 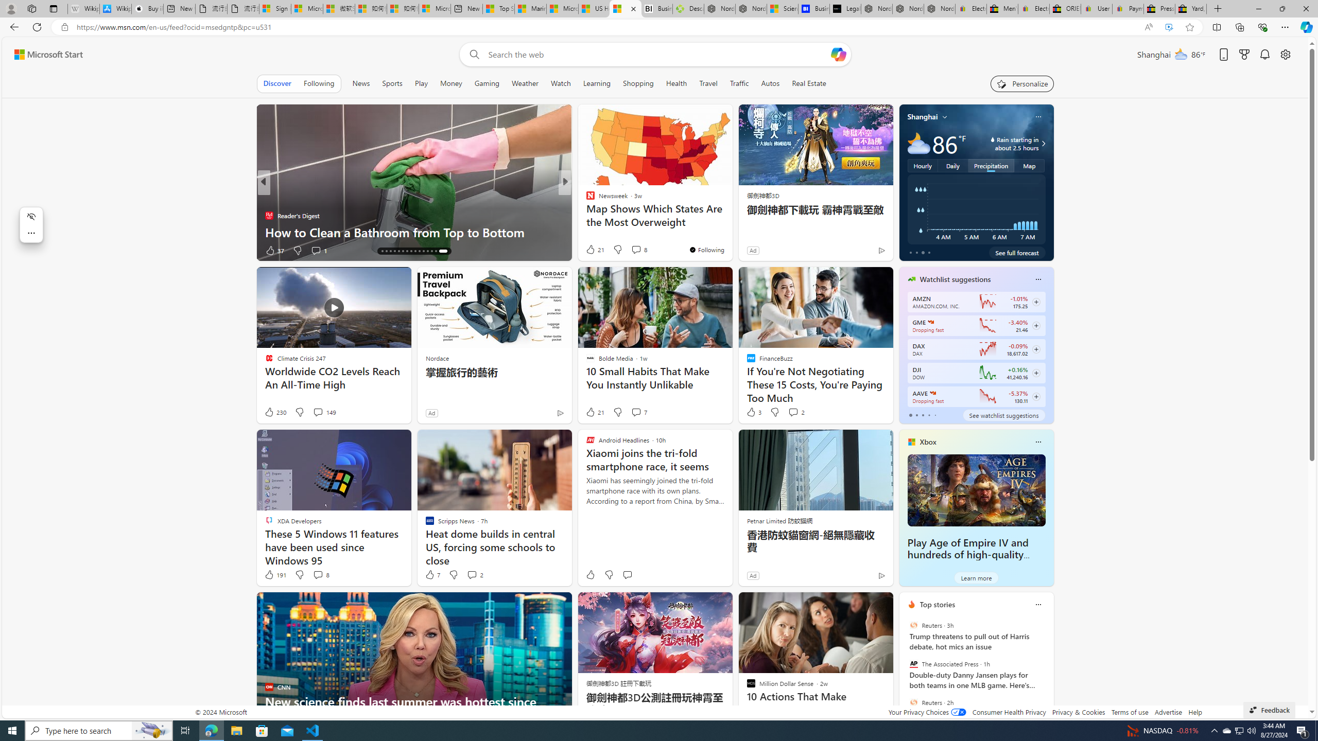 What do you see at coordinates (632, 250) in the screenshot?
I see `View comments 1 Comment` at bounding box center [632, 250].